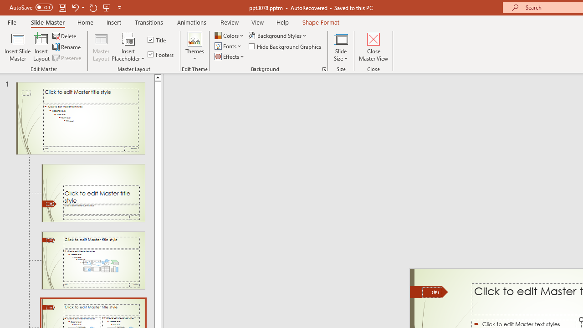 The image size is (583, 328). I want to click on Content, so click(128, 38).